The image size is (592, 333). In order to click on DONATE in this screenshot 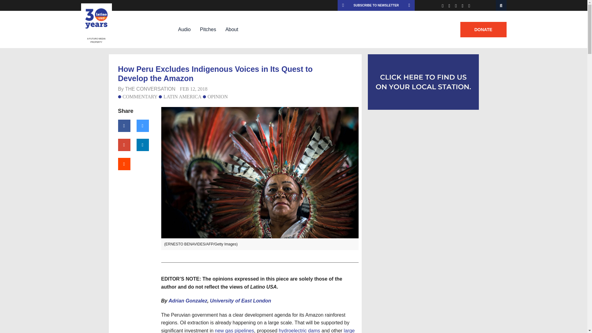, I will do `click(483, 30)`.